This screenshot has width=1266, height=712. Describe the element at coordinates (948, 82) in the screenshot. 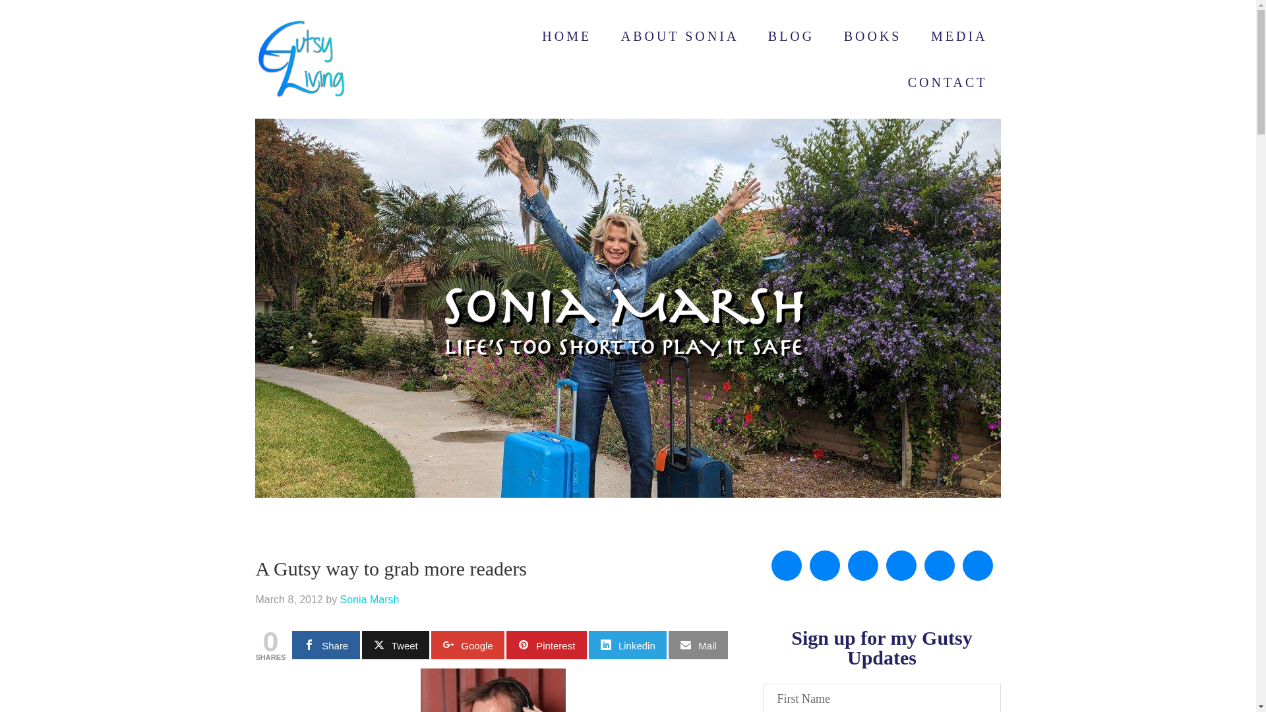

I see `CONTACT` at that location.